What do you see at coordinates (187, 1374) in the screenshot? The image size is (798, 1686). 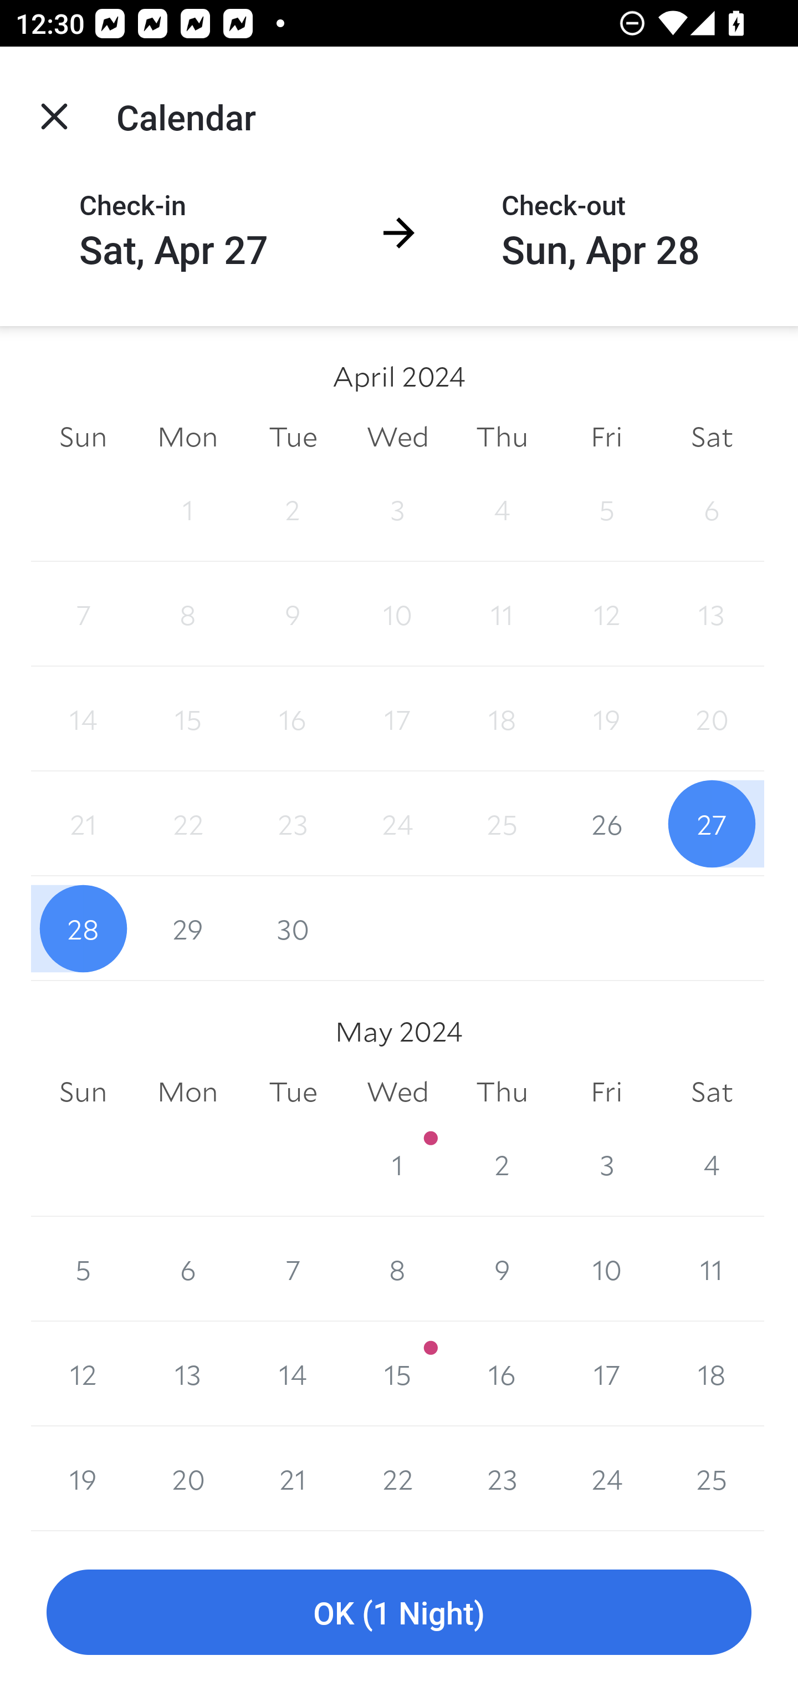 I see `13 13 May 2024` at bounding box center [187, 1374].